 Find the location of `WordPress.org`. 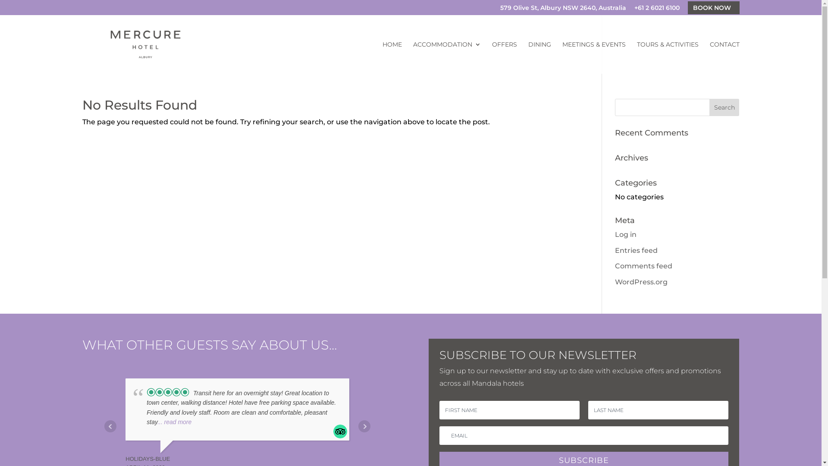

WordPress.org is located at coordinates (641, 282).